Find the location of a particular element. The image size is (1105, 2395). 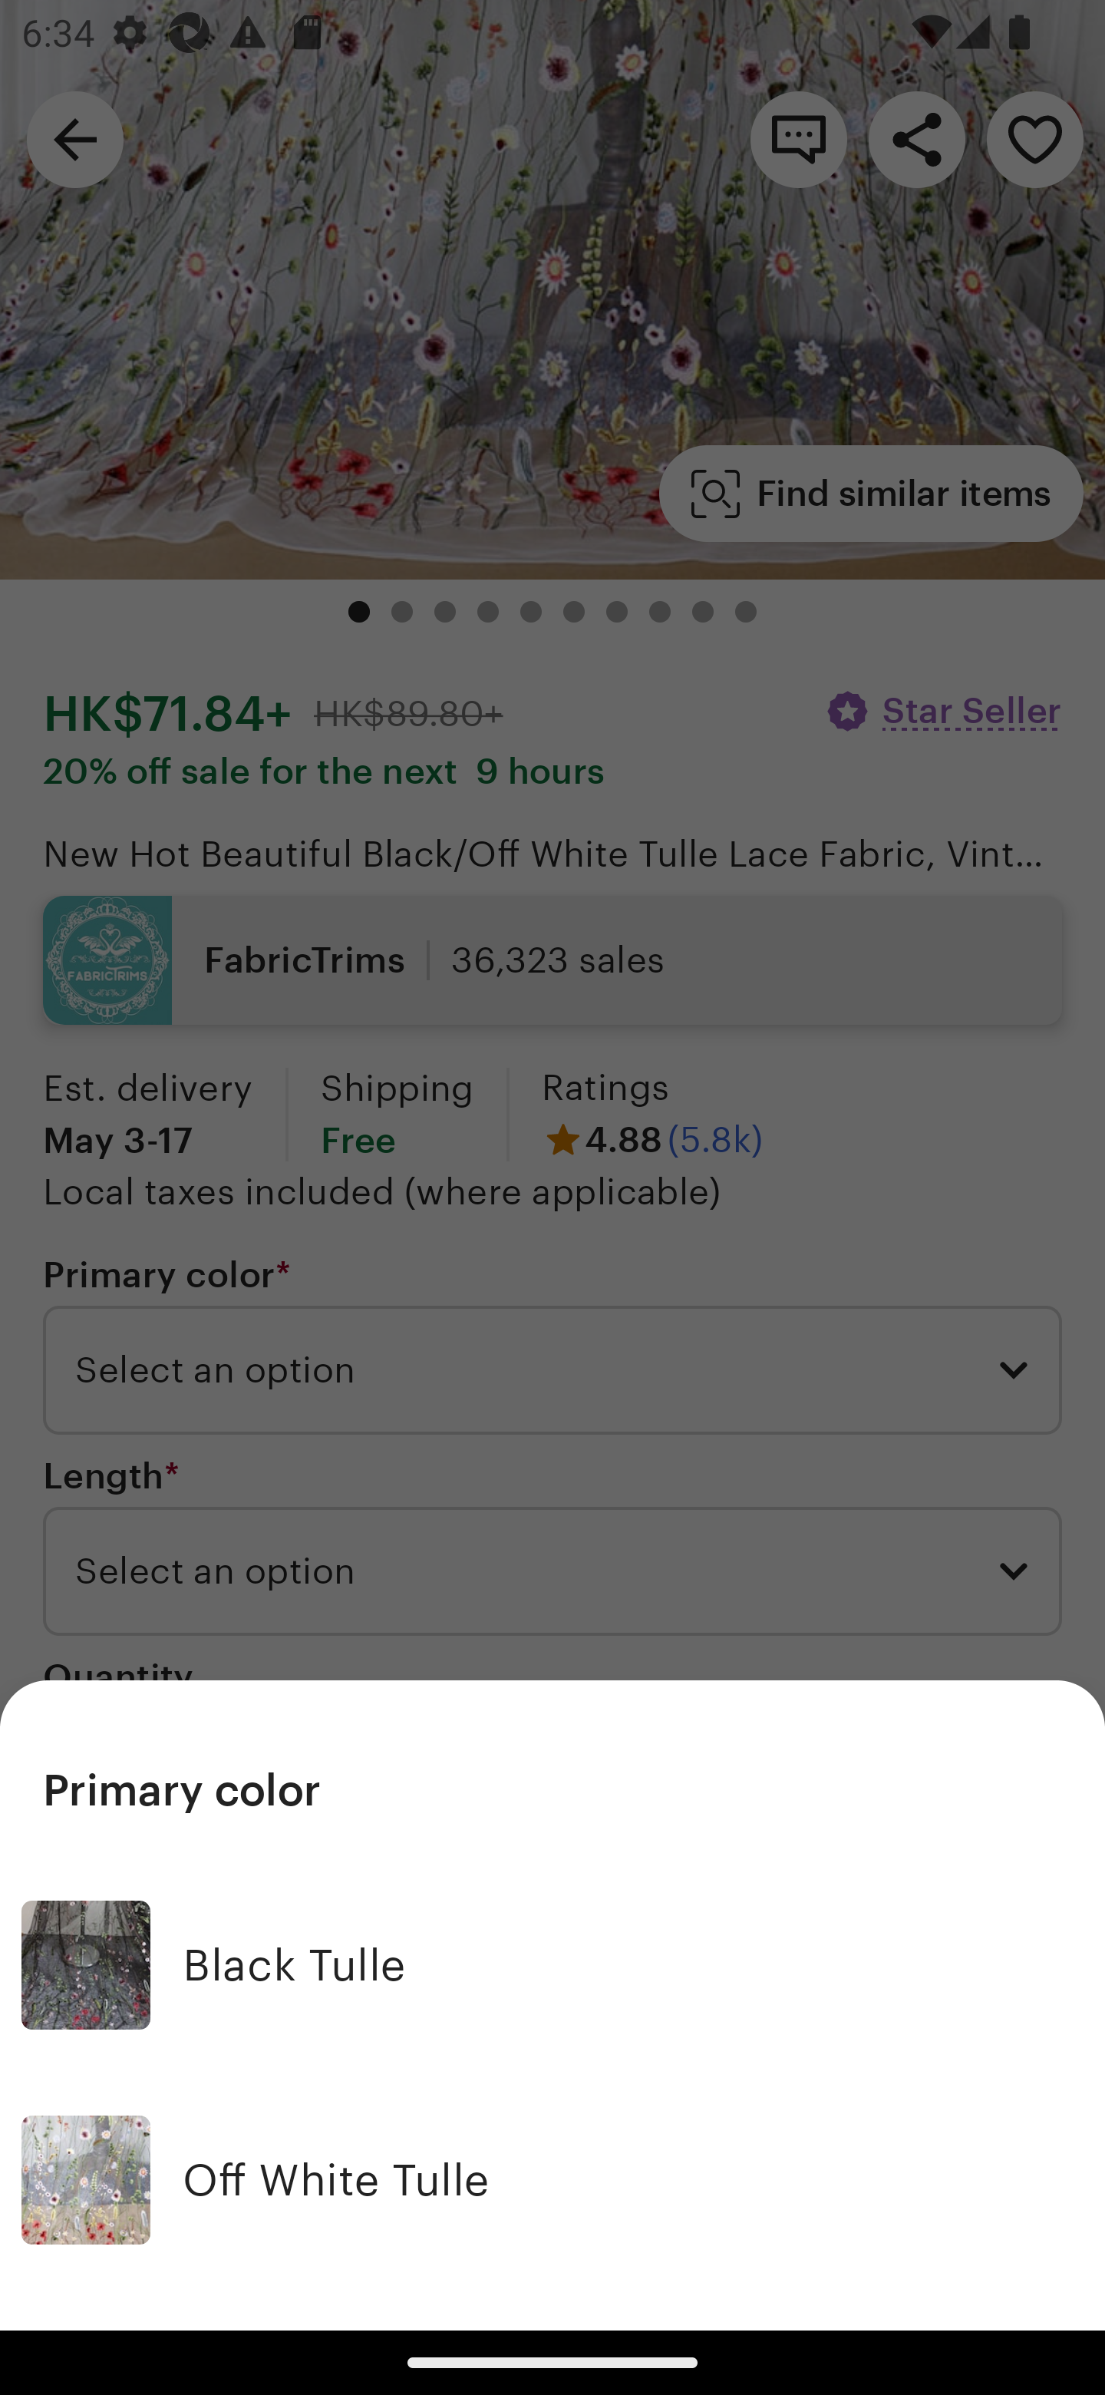

Black Tulle is located at coordinates (552, 1965).